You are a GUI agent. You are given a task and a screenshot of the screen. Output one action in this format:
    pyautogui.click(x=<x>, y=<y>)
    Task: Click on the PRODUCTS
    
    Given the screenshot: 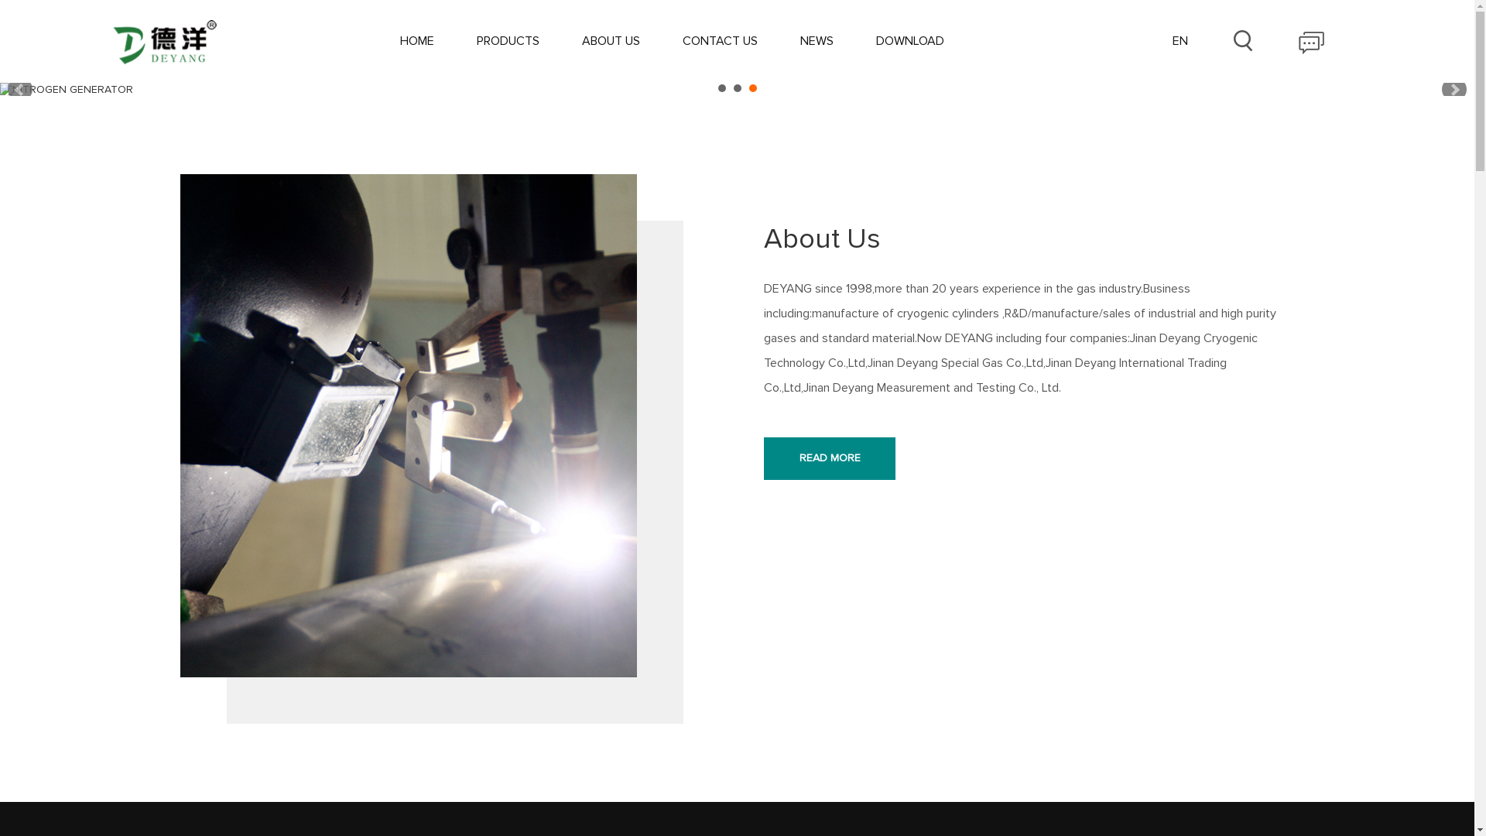 What is the action you would take?
    pyautogui.click(x=508, y=41)
    